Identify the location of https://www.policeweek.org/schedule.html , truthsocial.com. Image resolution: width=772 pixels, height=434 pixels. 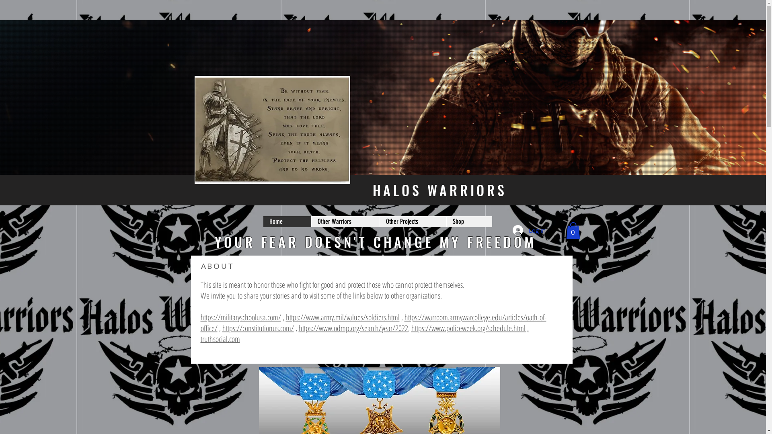
(364, 334).